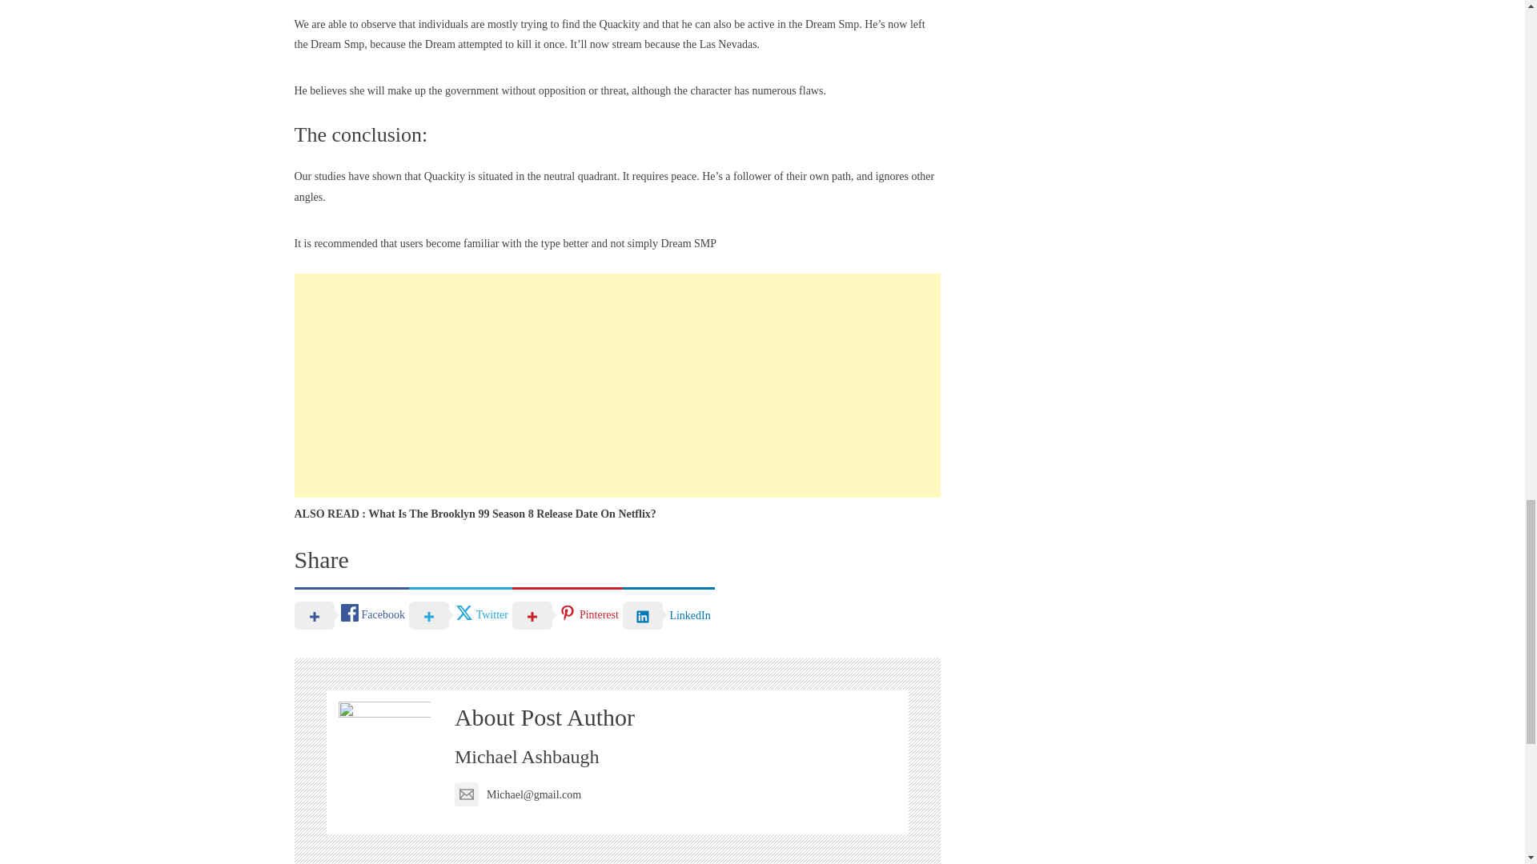 This screenshot has height=864, width=1537. I want to click on Pinterest, so click(567, 614).